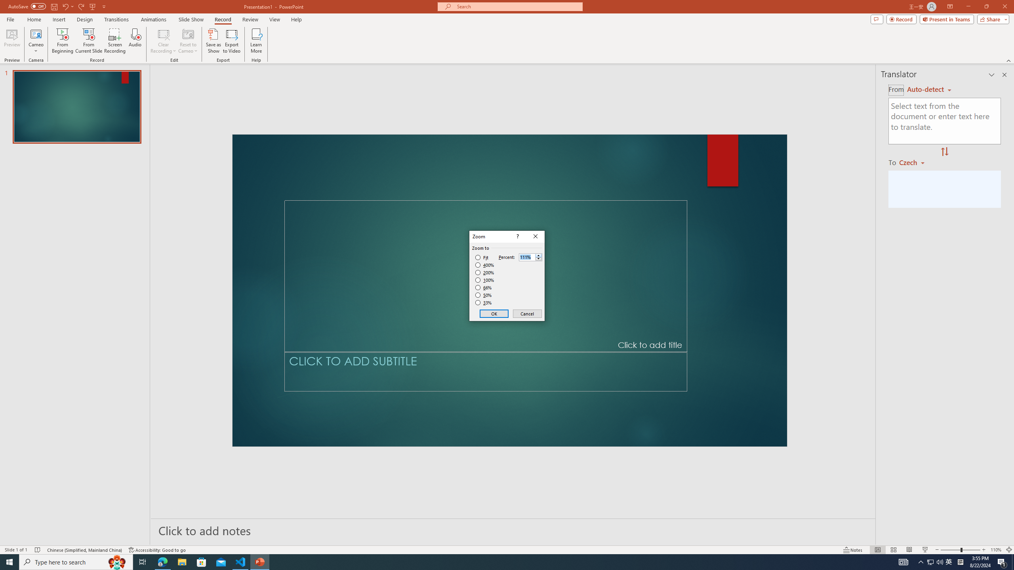  What do you see at coordinates (18, 33) in the screenshot?
I see `File Tab` at bounding box center [18, 33].